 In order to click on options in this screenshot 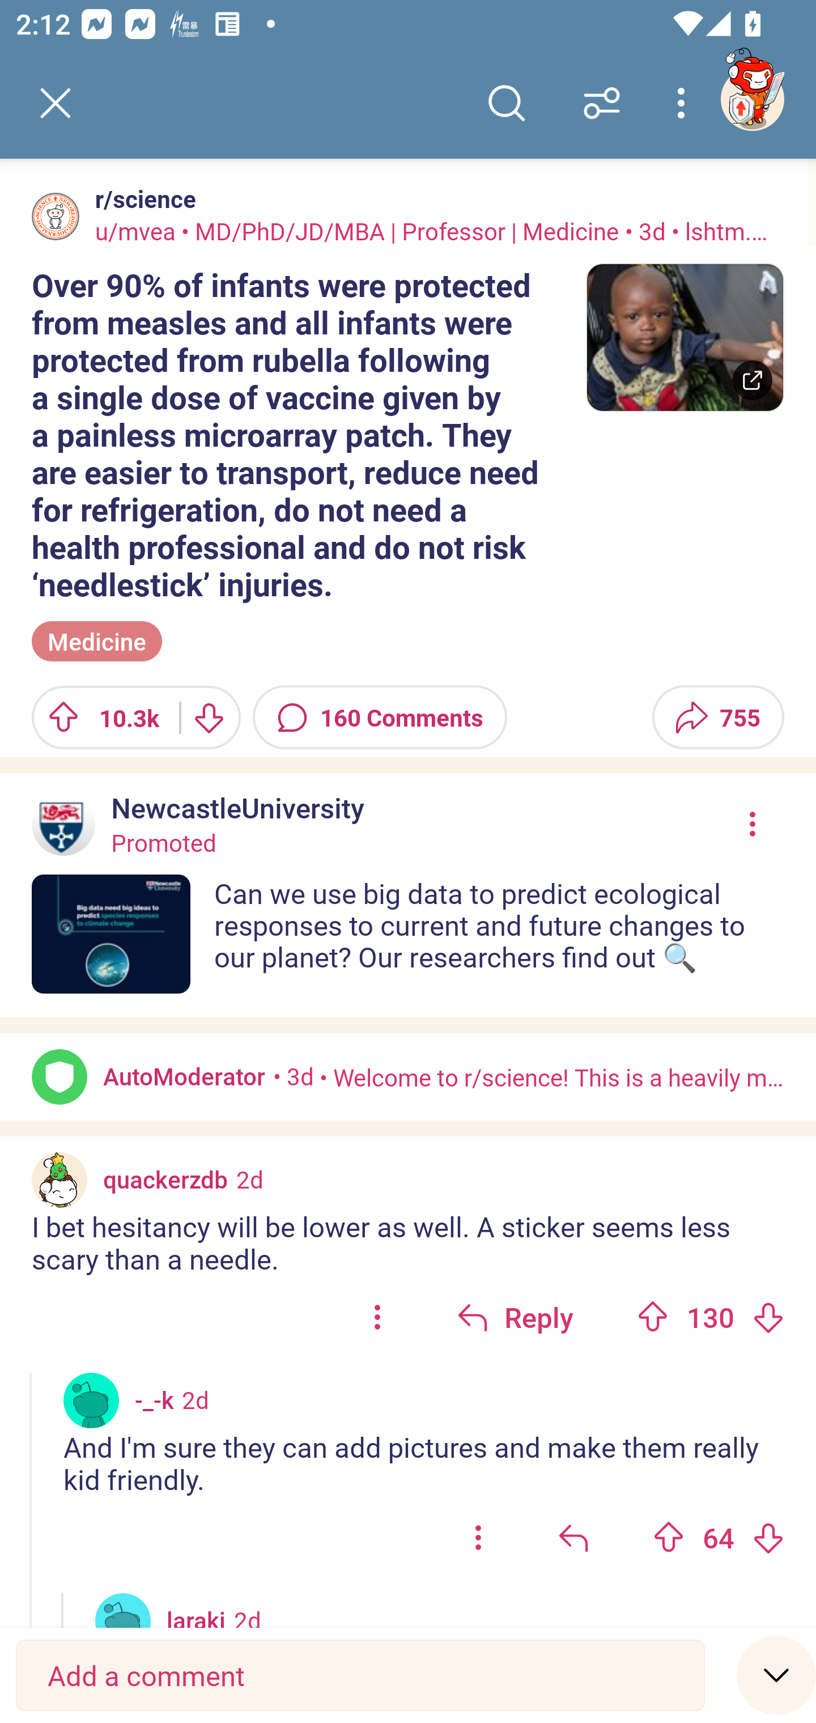, I will do `click(478, 1537)`.